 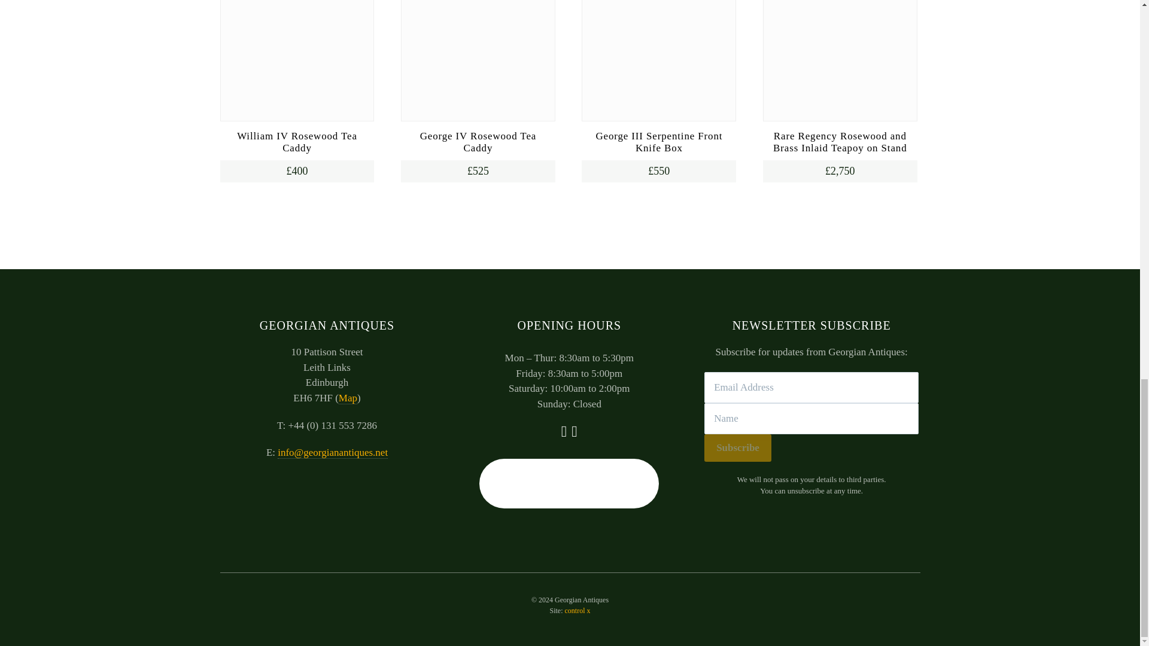 I want to click on Subscribe, so click(x=737, y=447).